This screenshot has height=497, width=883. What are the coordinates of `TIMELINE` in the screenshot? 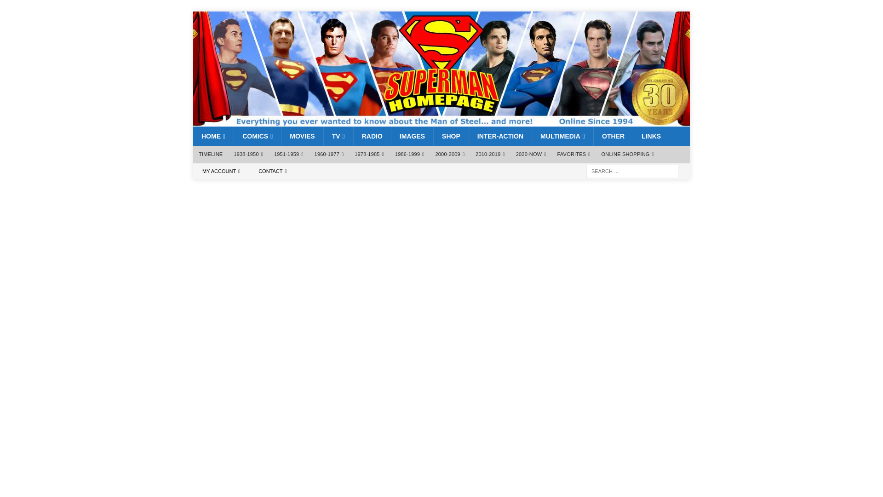 It's located at (211, 155).